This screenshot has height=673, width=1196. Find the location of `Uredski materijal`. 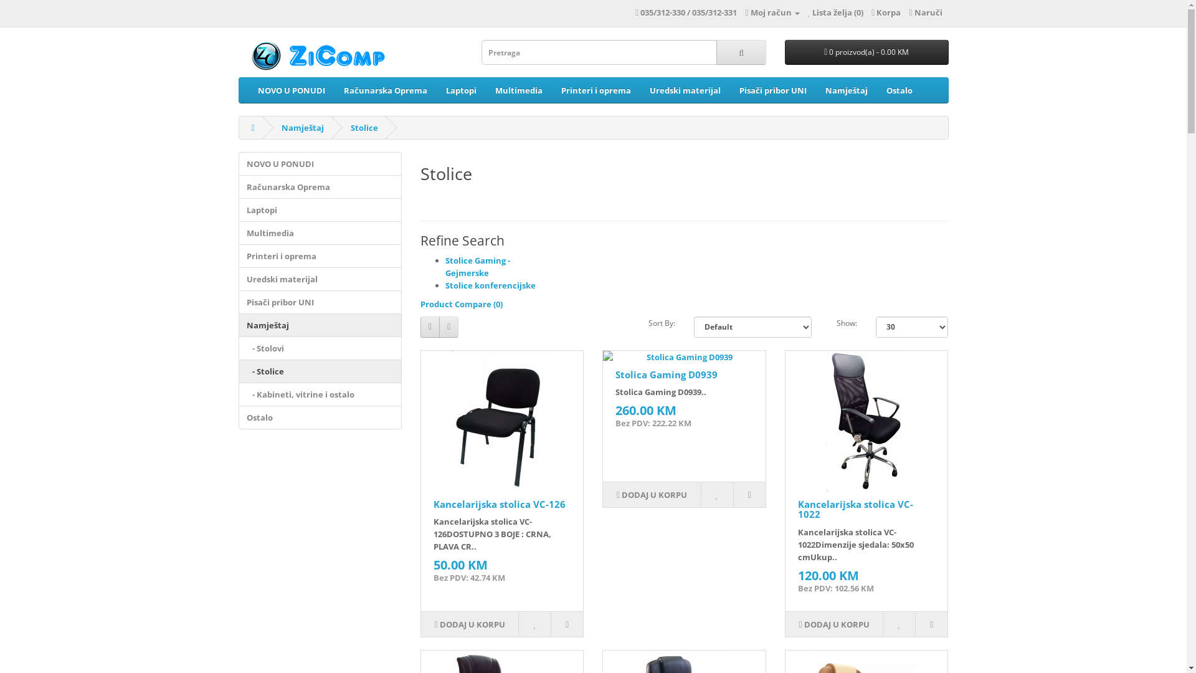

Uredski materijal is located at coordinates (320, 279).